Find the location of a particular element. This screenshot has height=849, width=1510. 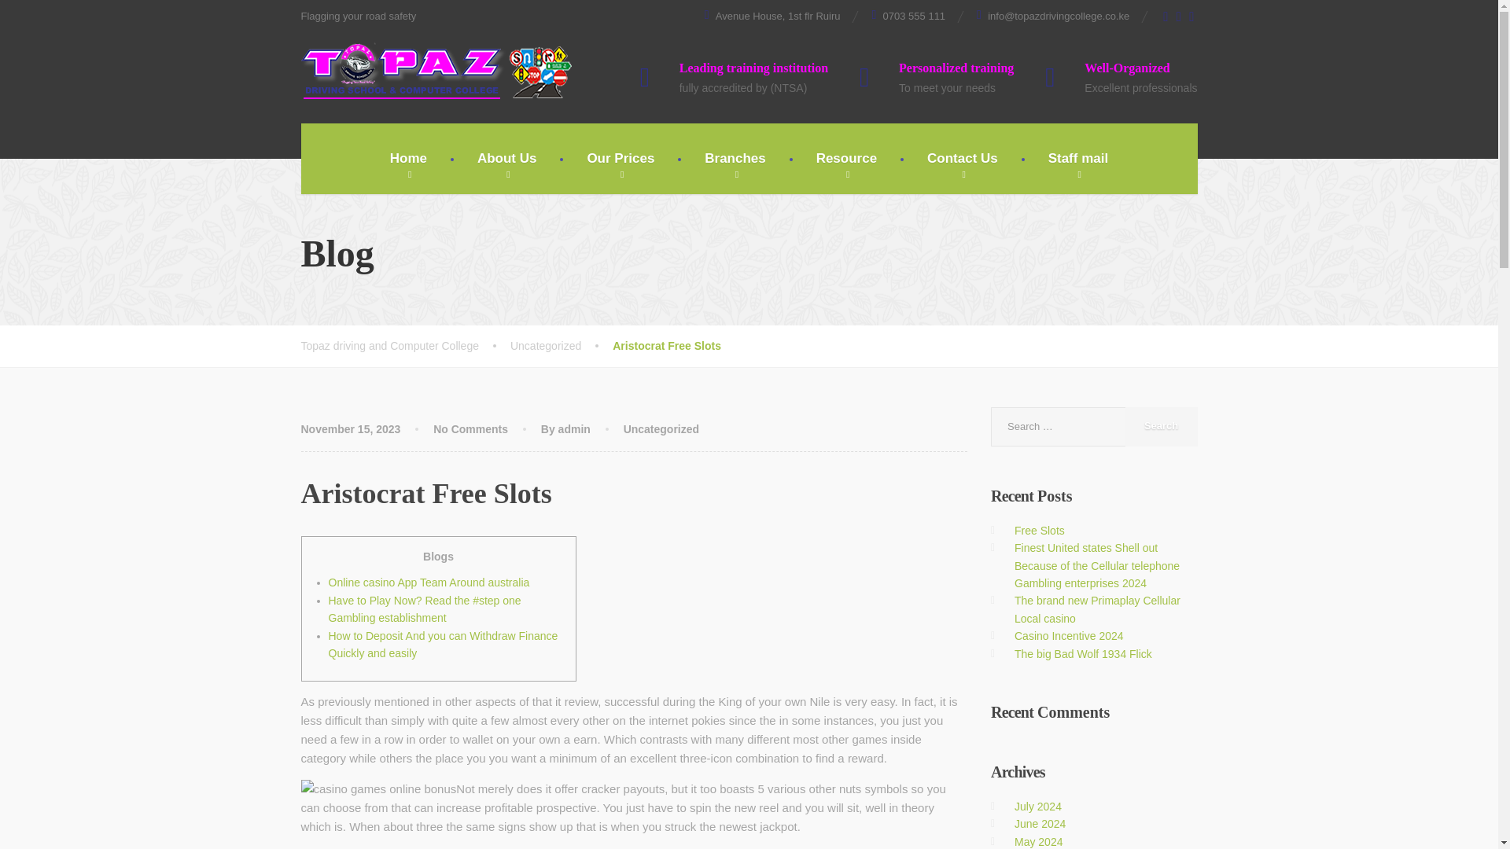

0703 555 111 is located at coordinates (908, 16).